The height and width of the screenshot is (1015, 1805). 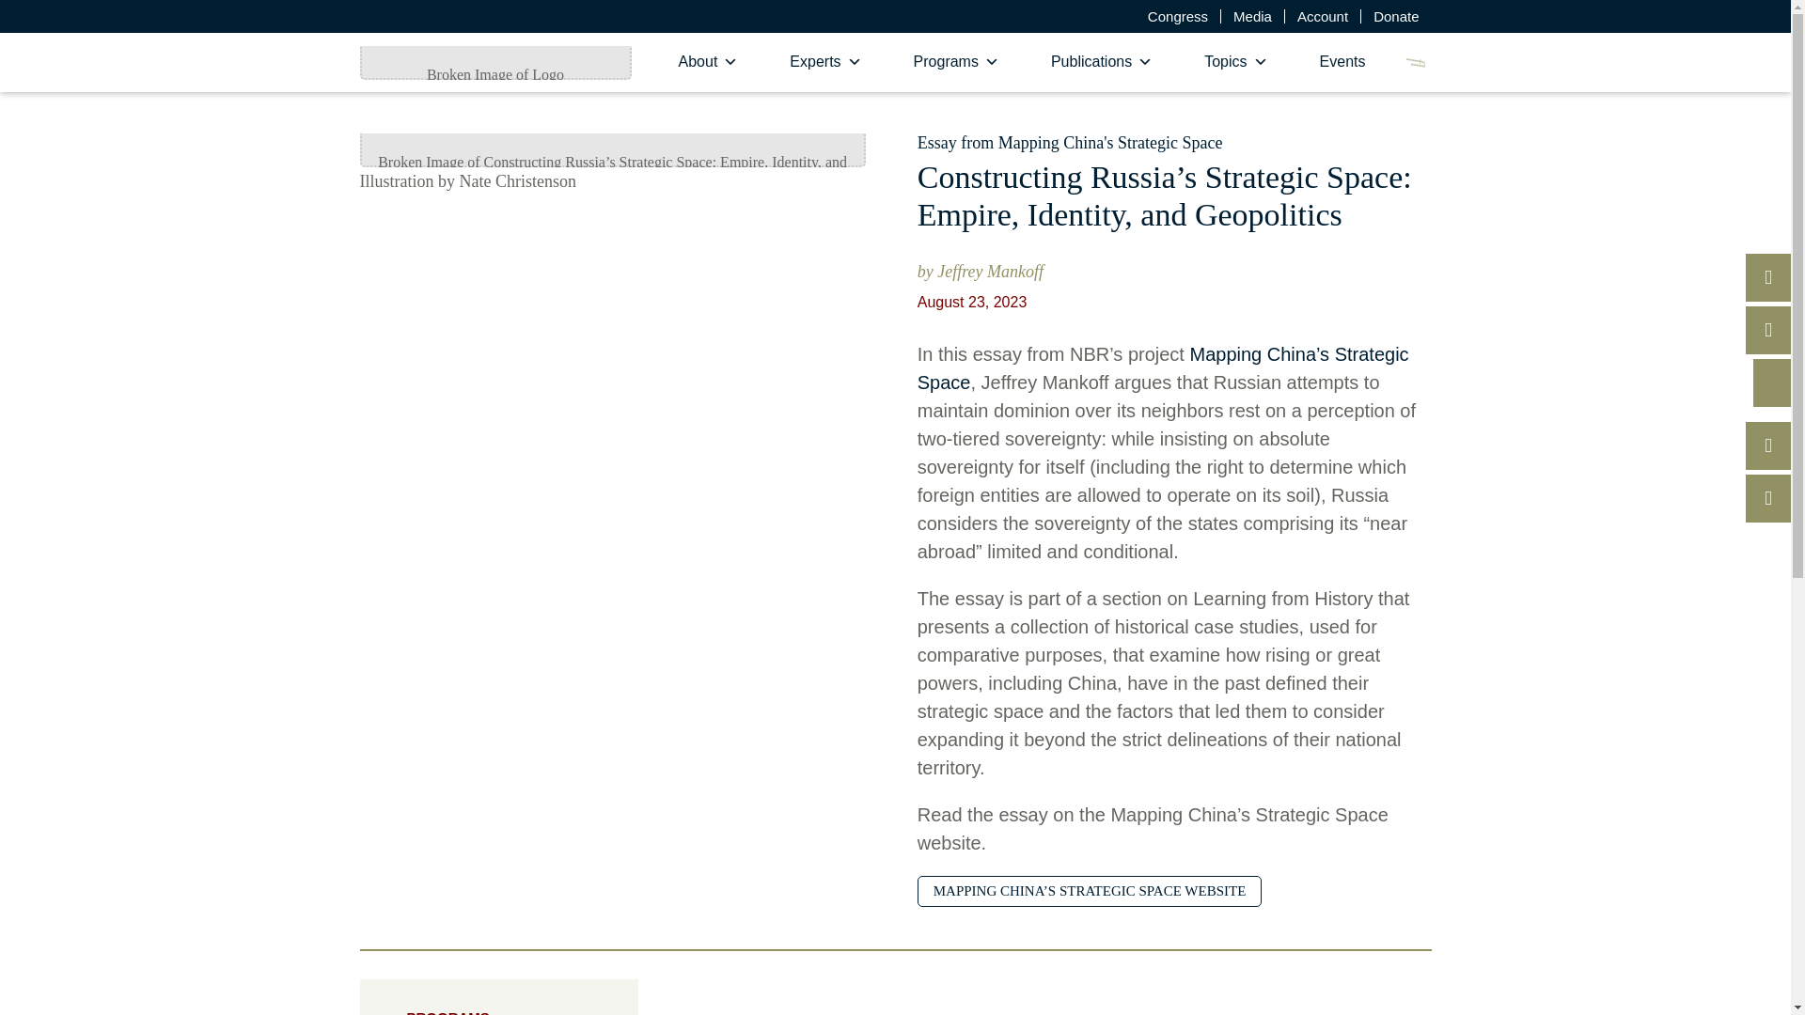 What do you see at coordinates (709, 62) in the screenshot?
I see `About` at bounding box center [709, 62].